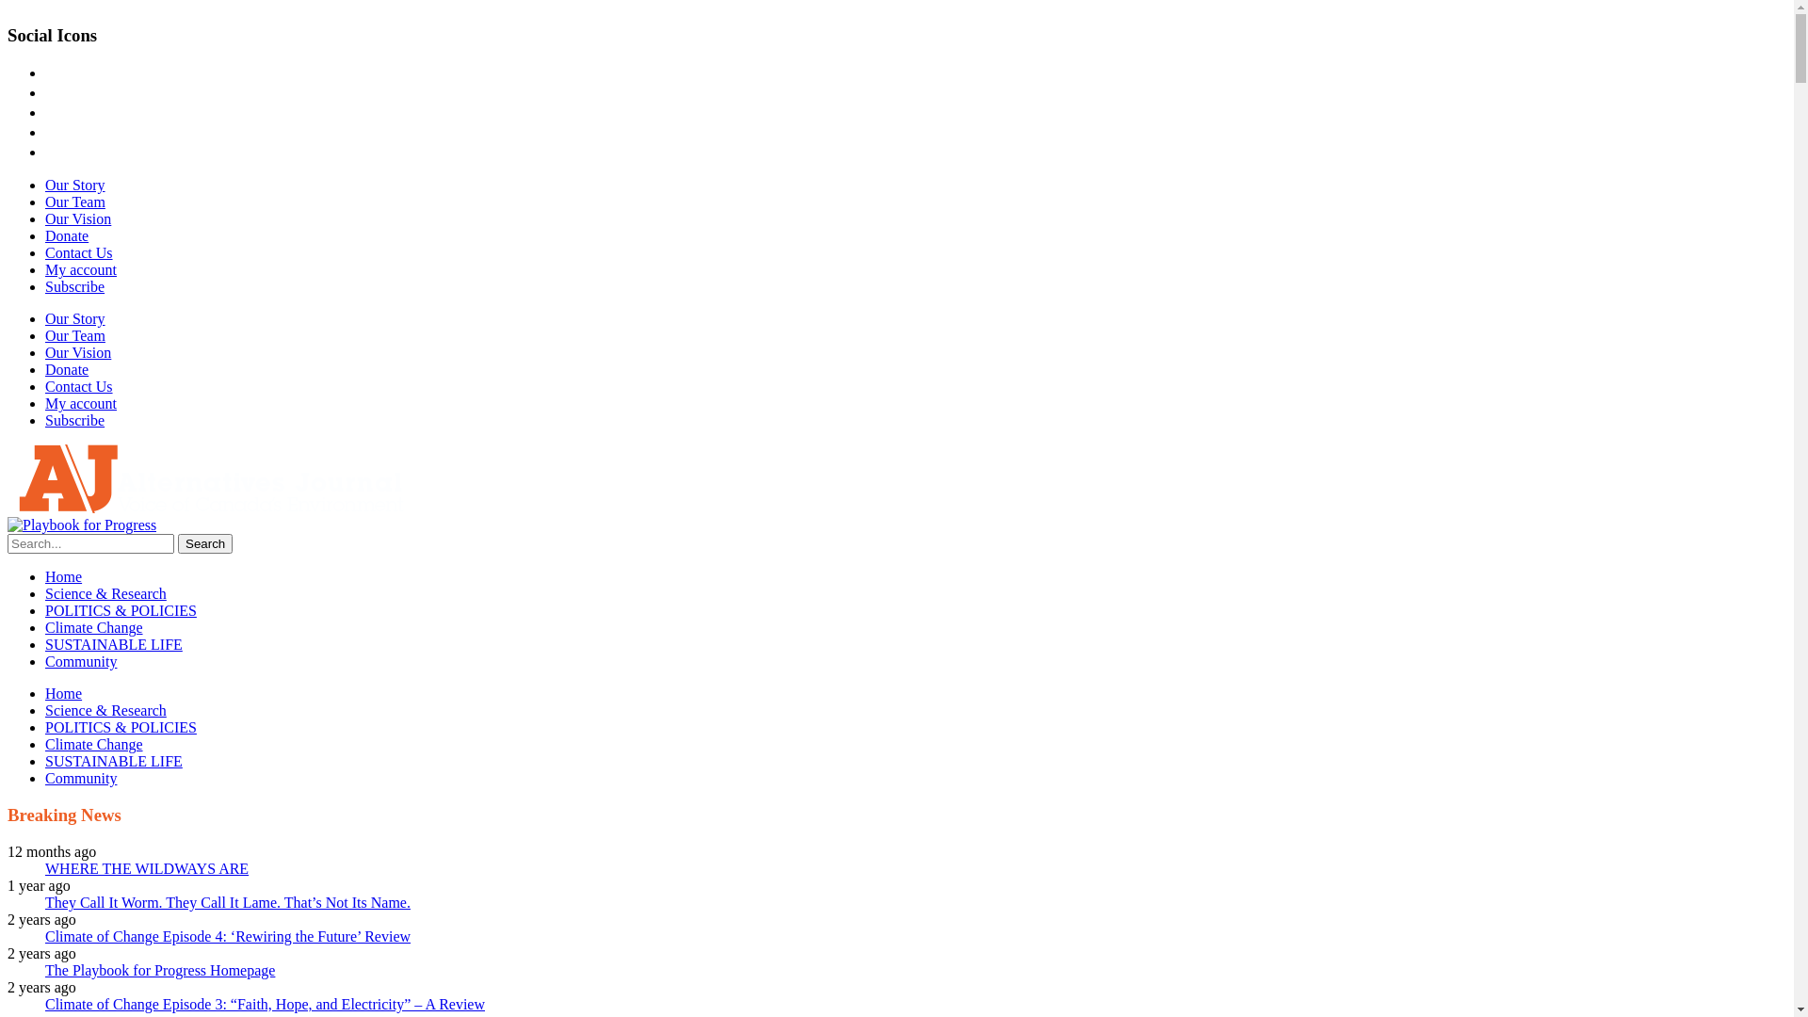 This screenshot has height=1017, width=1808. What do you see at coordinates (64, 693) in the screenshot?
I see `Home` at bounding box center [64, 693].